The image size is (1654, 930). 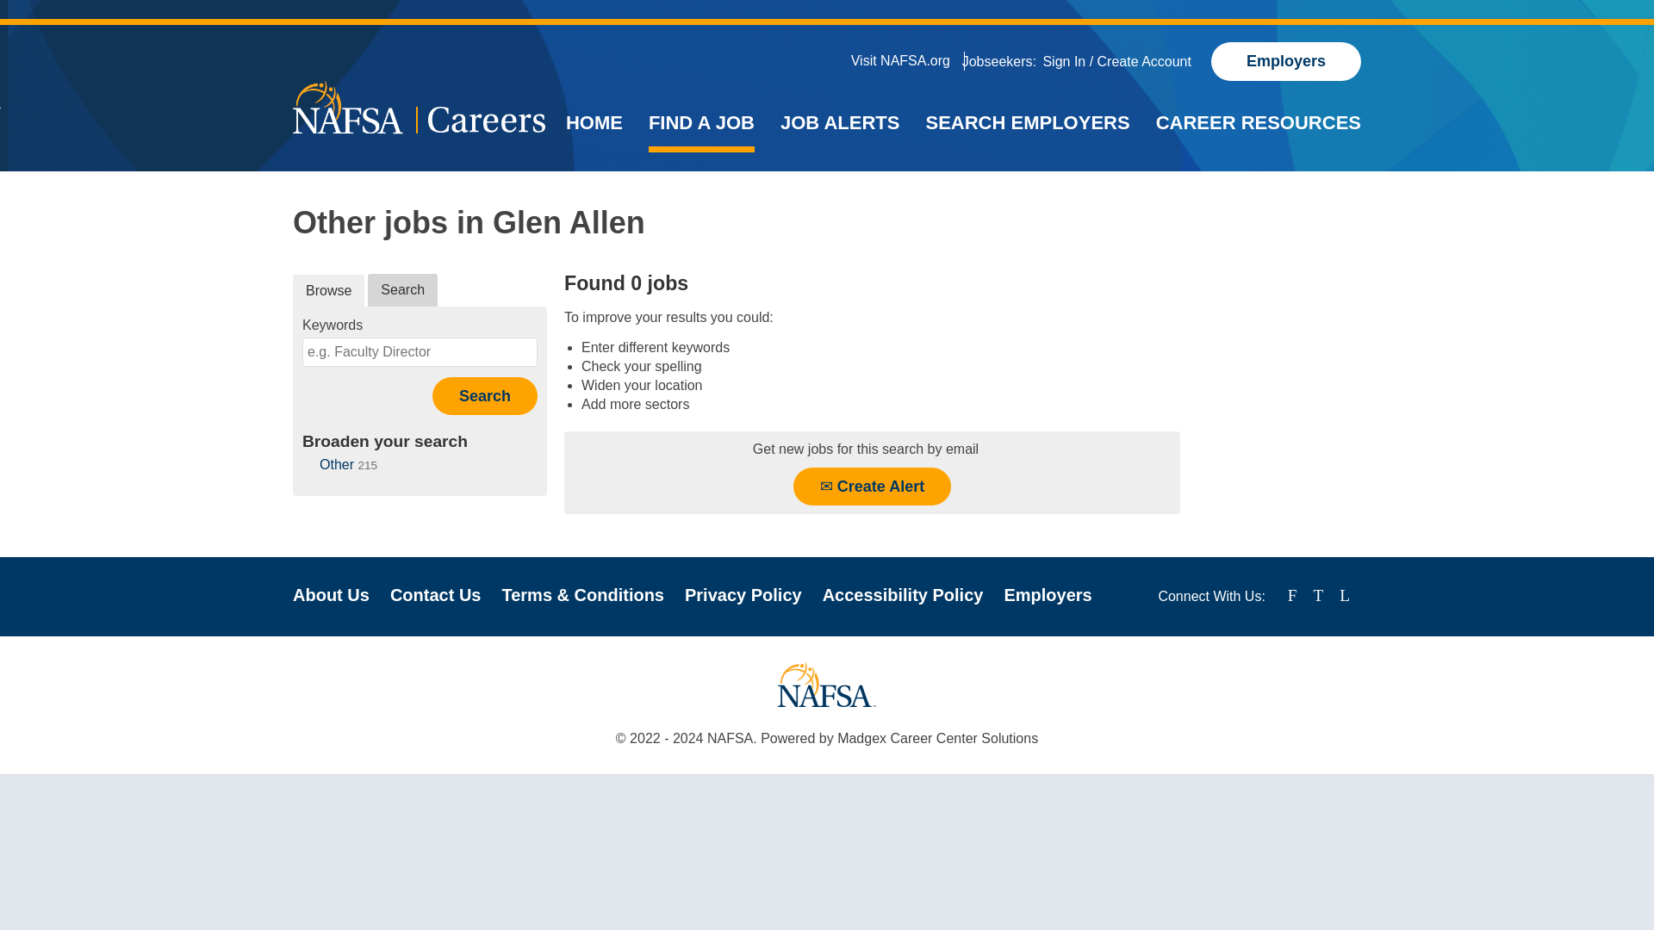 What do you see at coordinates (1259, 126) in the screenshot?
I see `CAREER RESOURCES` at bounding box center [1259, 126].